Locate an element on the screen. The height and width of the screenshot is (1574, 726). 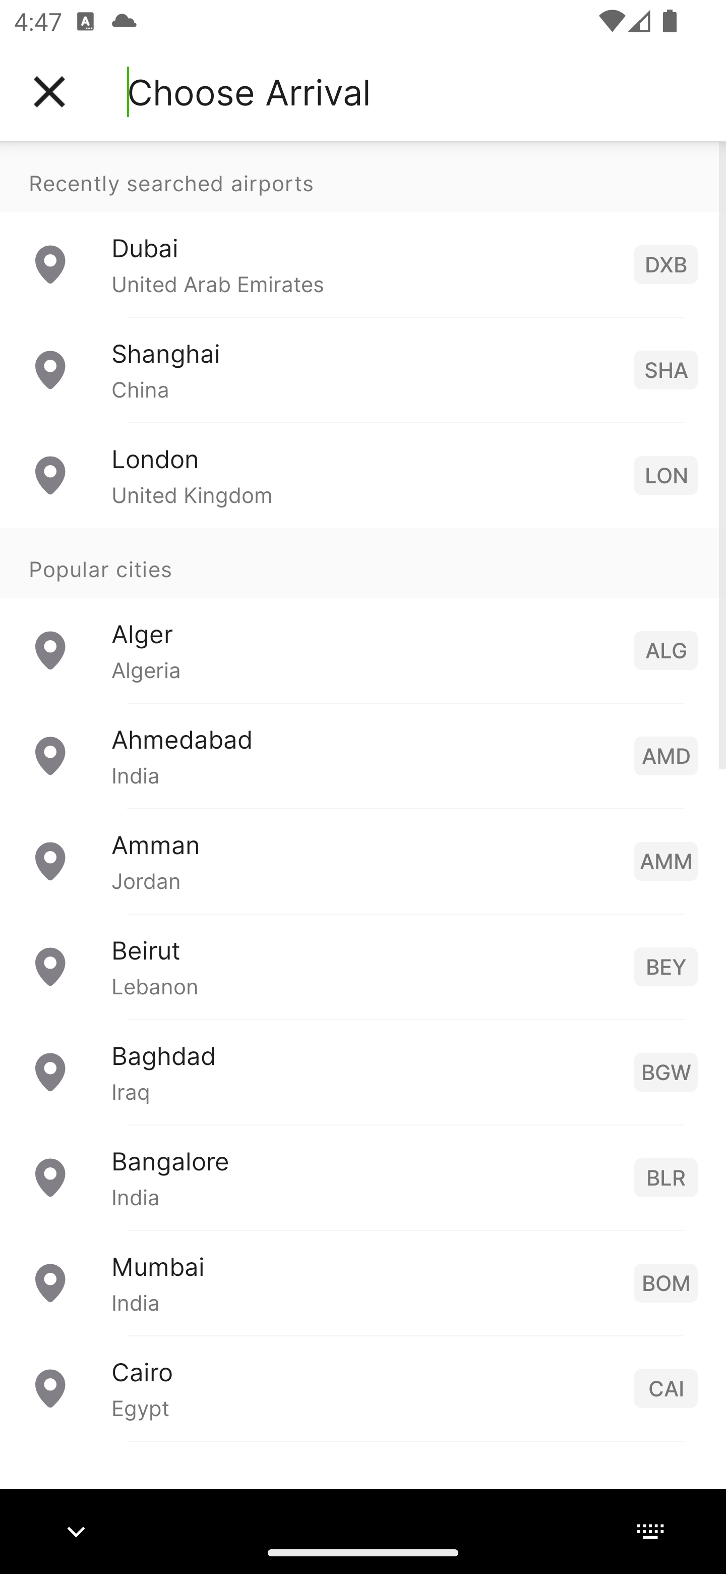
Amman Jordan AMM is located at coordinates (363, 860).